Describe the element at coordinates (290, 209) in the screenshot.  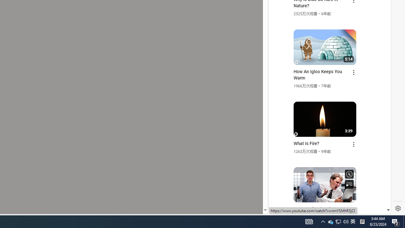
I see `US[ju]` at that location.